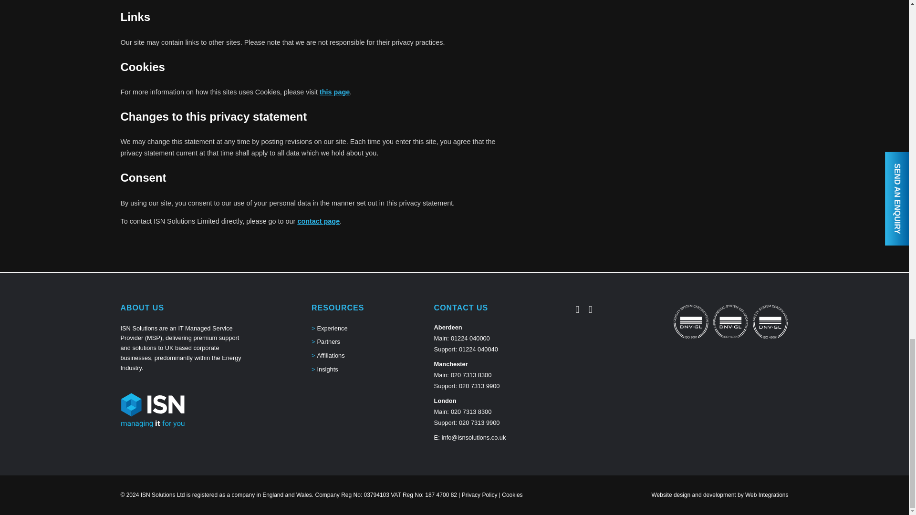 This screenshot has height=515, width=916. I want to click on contact page, so click(318, 221).